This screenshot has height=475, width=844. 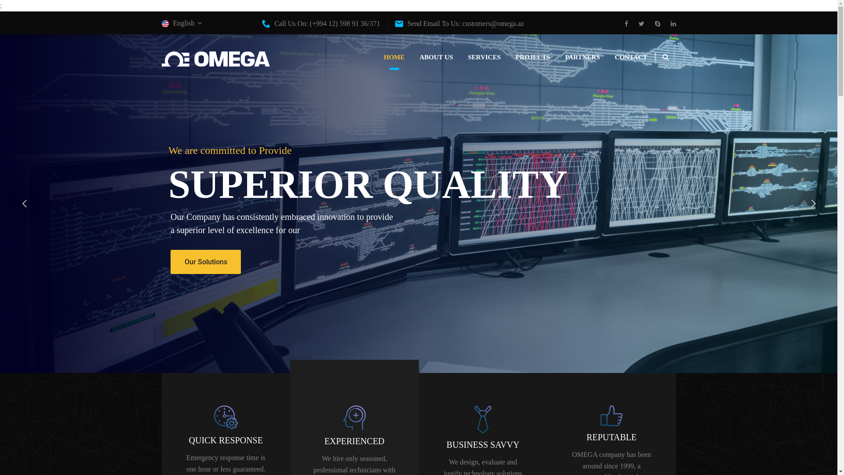 What do you see at coordinates (614, 110) in the screenshot?
I see `Automation Projects` at bounding box center [614, 110].